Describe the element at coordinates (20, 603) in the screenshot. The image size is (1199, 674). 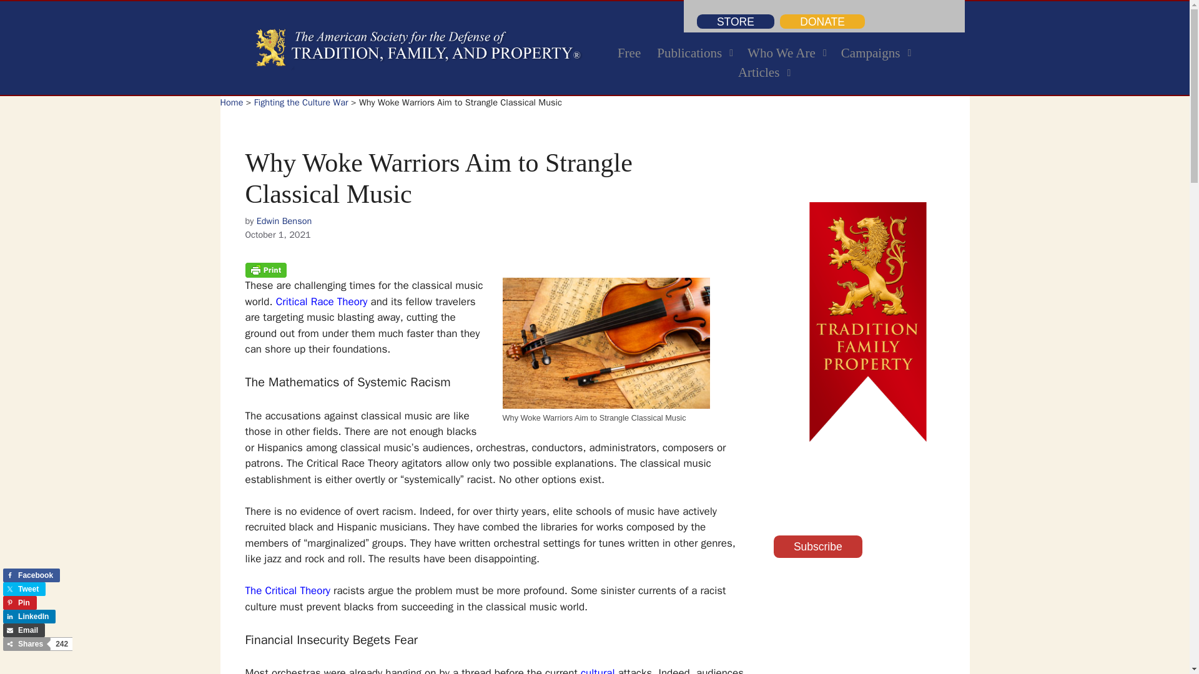
I see `View all posts by Edwin Benson` at that location.